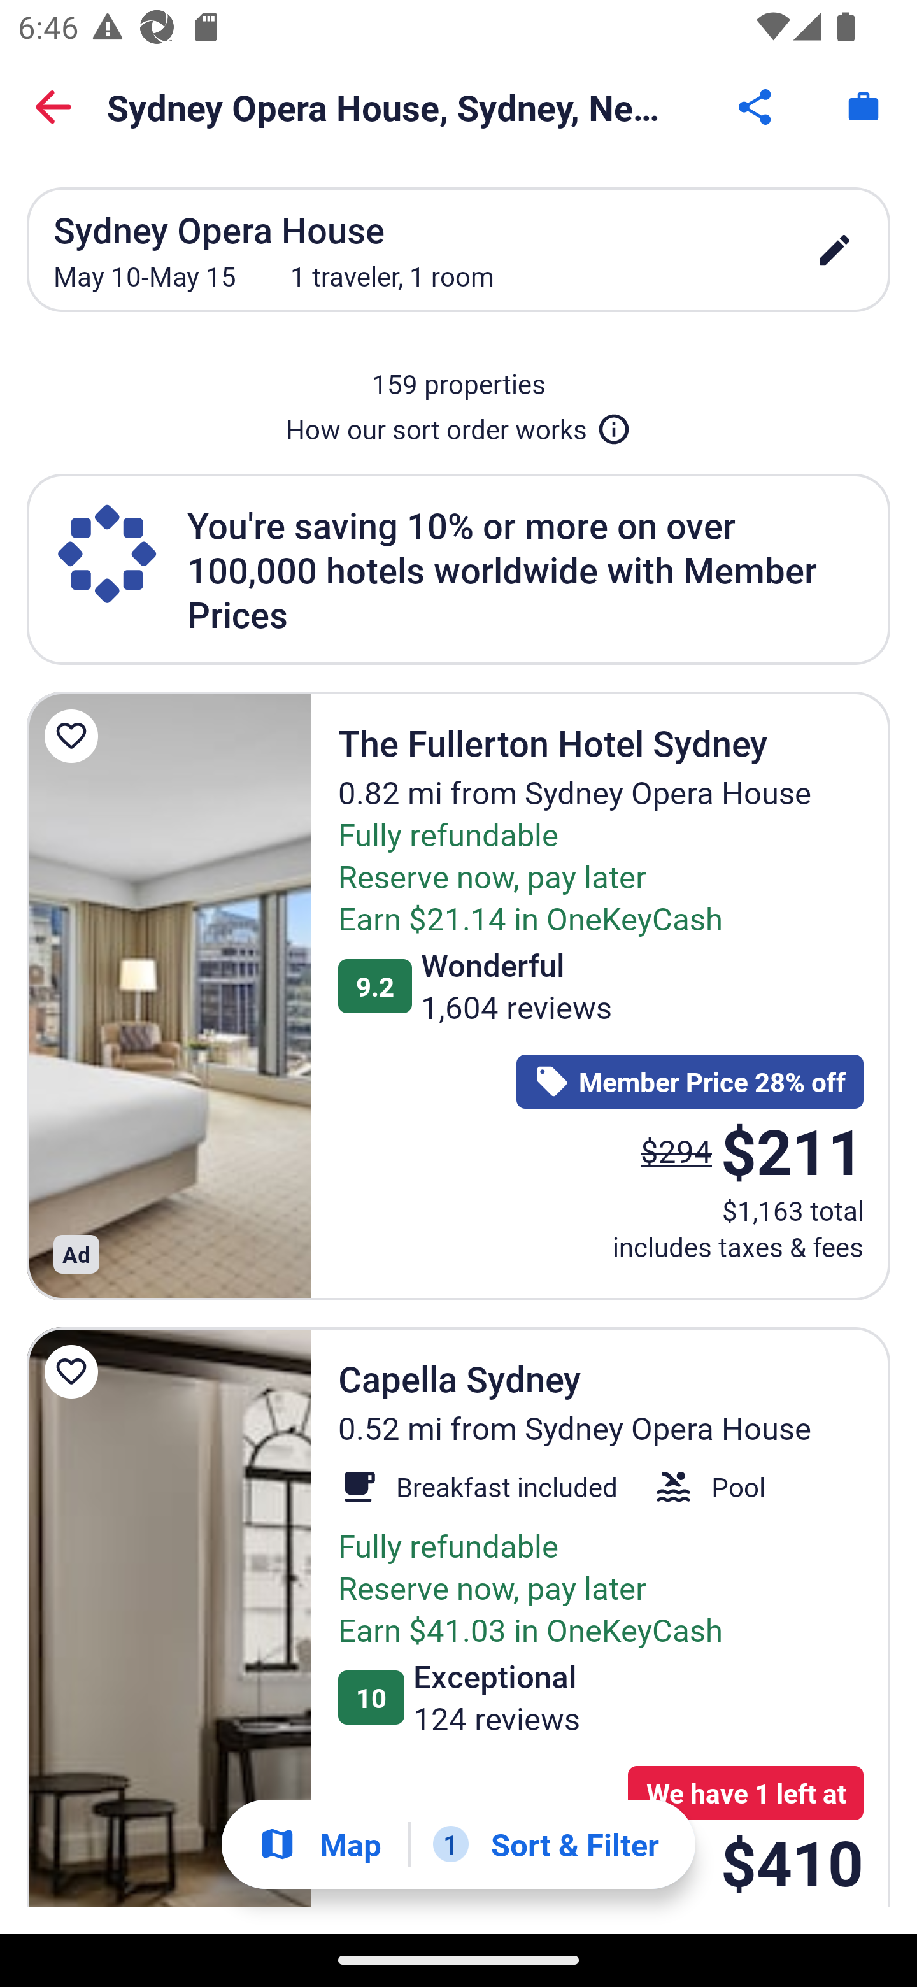 This screenshot has height=1987, width=917. Describe the element at coordinates (546, 1844) in the screenshot. I see `1 Sort & Filter 1 Filter applied. Filters Button` at that location.